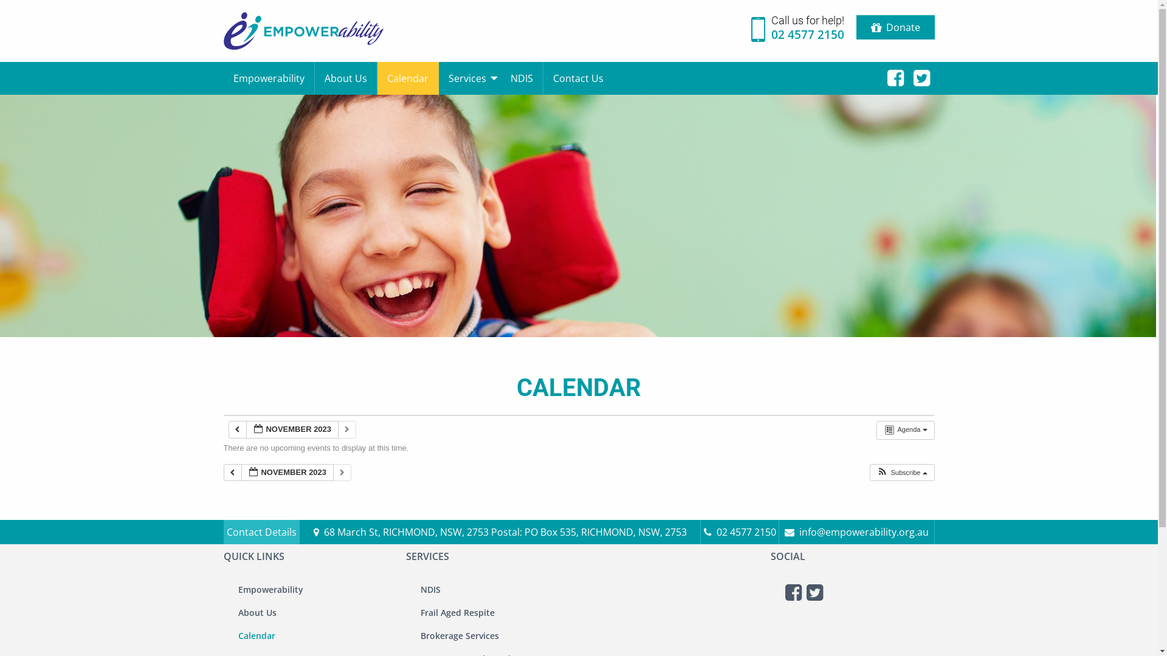 The image size is (1167, 656). Describe the element at coordinates (895, 27) in the screenshot. I see `Donate` at that location.